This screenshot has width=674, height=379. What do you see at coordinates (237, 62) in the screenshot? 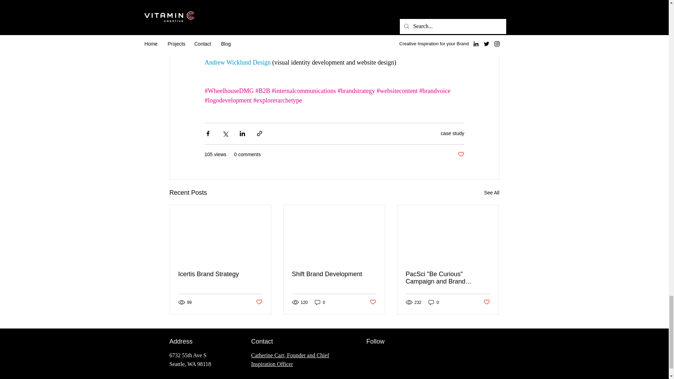
I see `Andrew Wicklund Design` at bounding box center [237, 62].